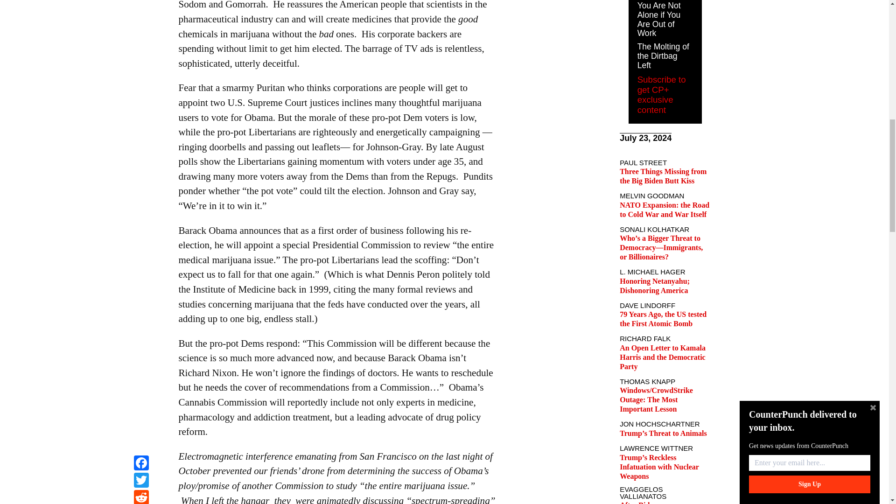 Image resolution: width=896 pixels, height=504 pixels. I want to click on Three Things Missing from the Big Biden Butt Kiss, so click(663, 176).